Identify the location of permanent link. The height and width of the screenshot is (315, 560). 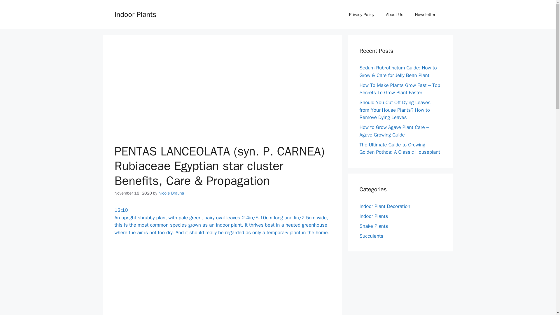
(121, 210).